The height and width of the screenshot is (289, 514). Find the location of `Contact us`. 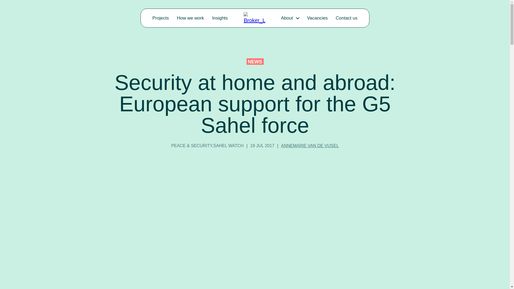

Contact us is located at coordinates (346, 18).